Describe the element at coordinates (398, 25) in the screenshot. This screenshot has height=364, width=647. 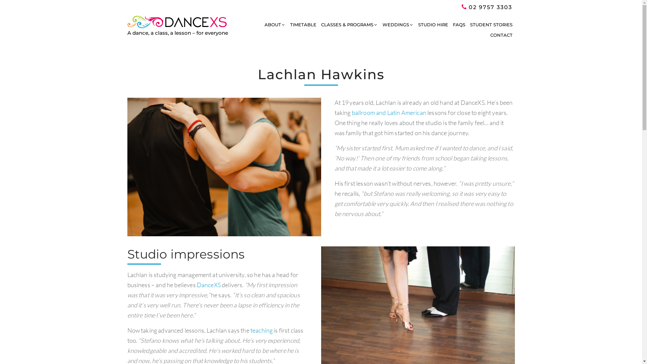
I see `WEDDINGS` at that location.